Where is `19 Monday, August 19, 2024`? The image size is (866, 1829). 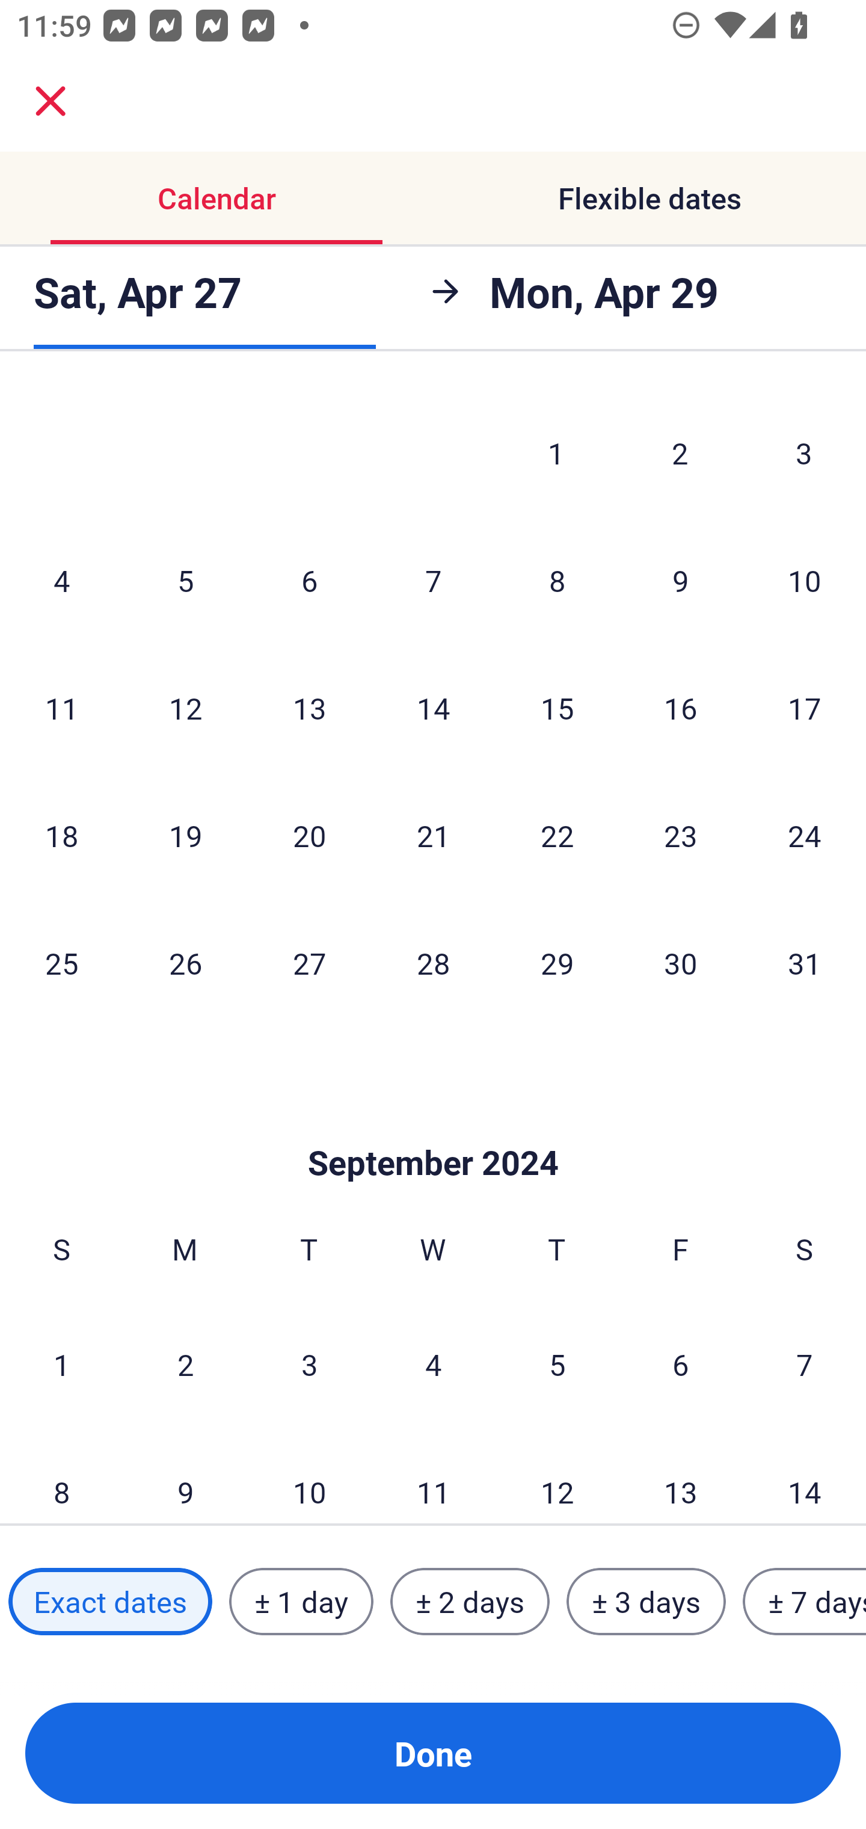
19 Monday, August 19, 2024 is located at coordinates (185, 834).